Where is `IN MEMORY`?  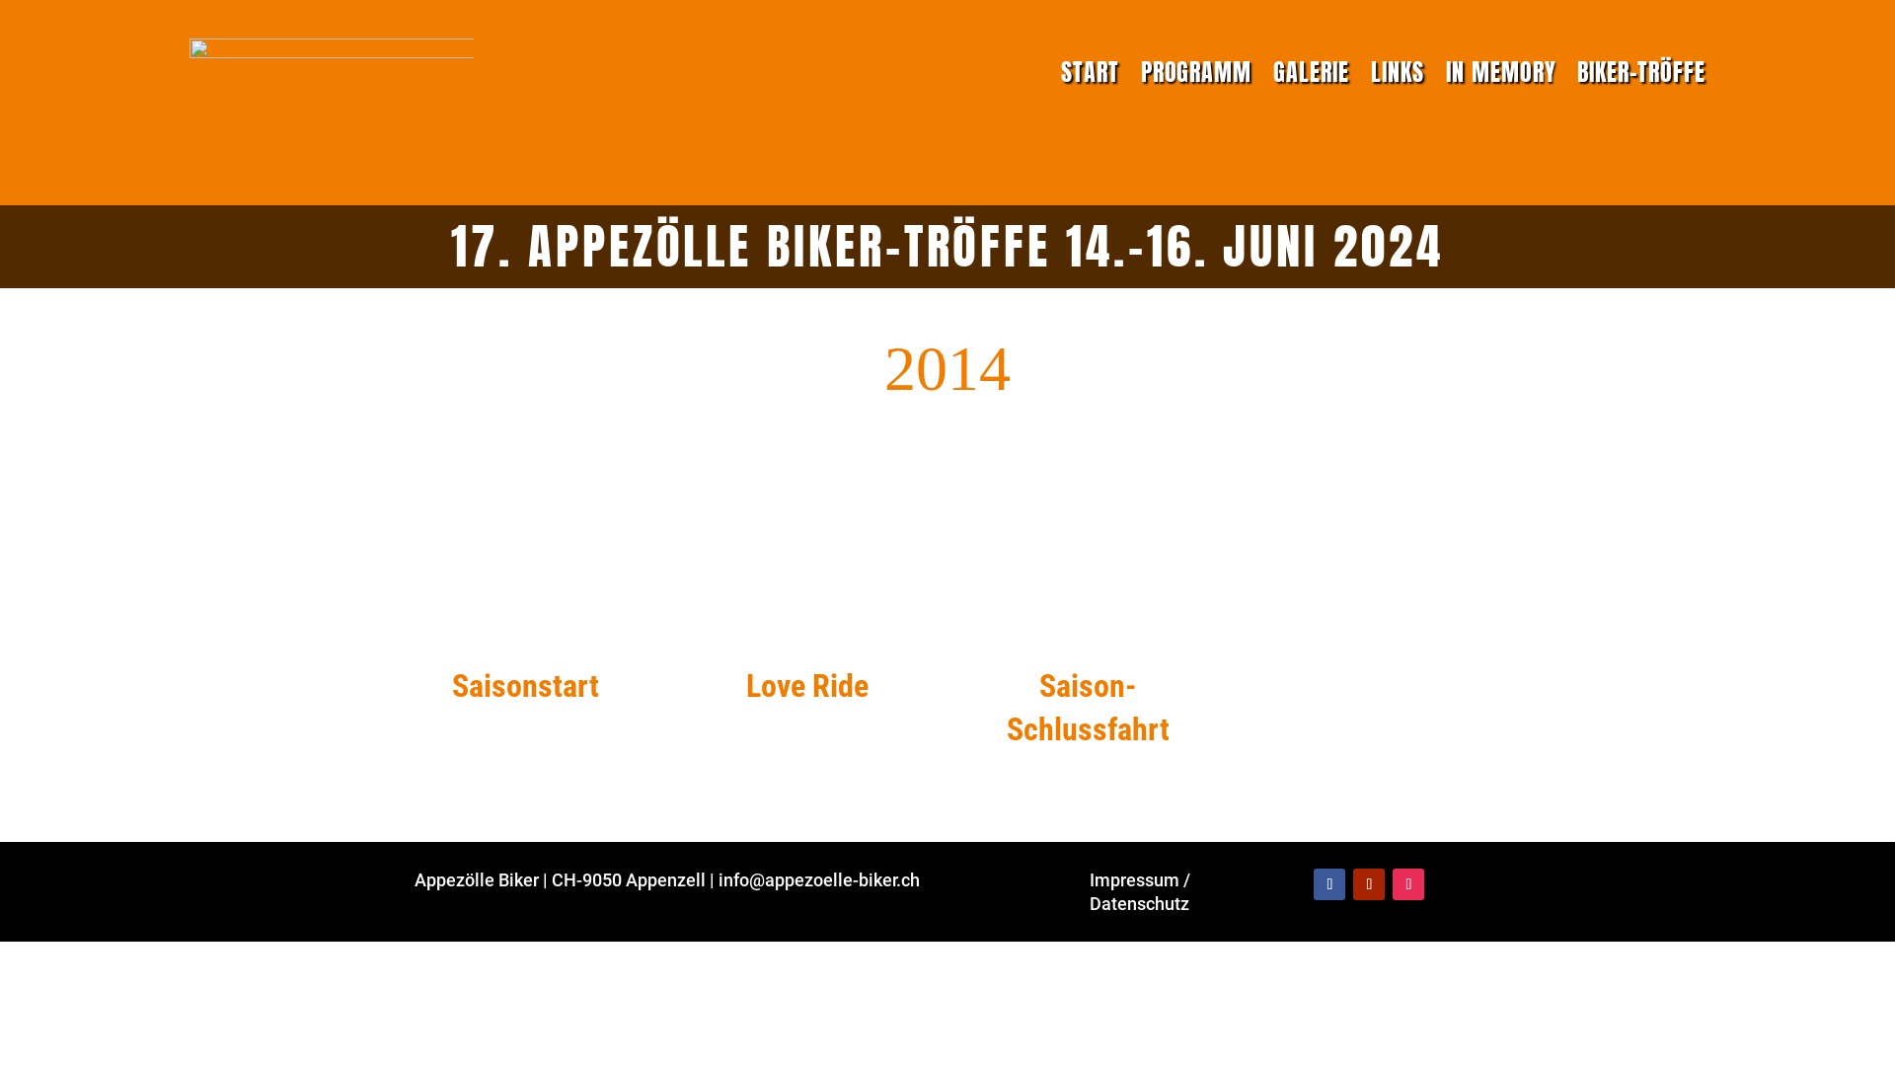
IN MEMORY is located at coordinates (1501, 72).